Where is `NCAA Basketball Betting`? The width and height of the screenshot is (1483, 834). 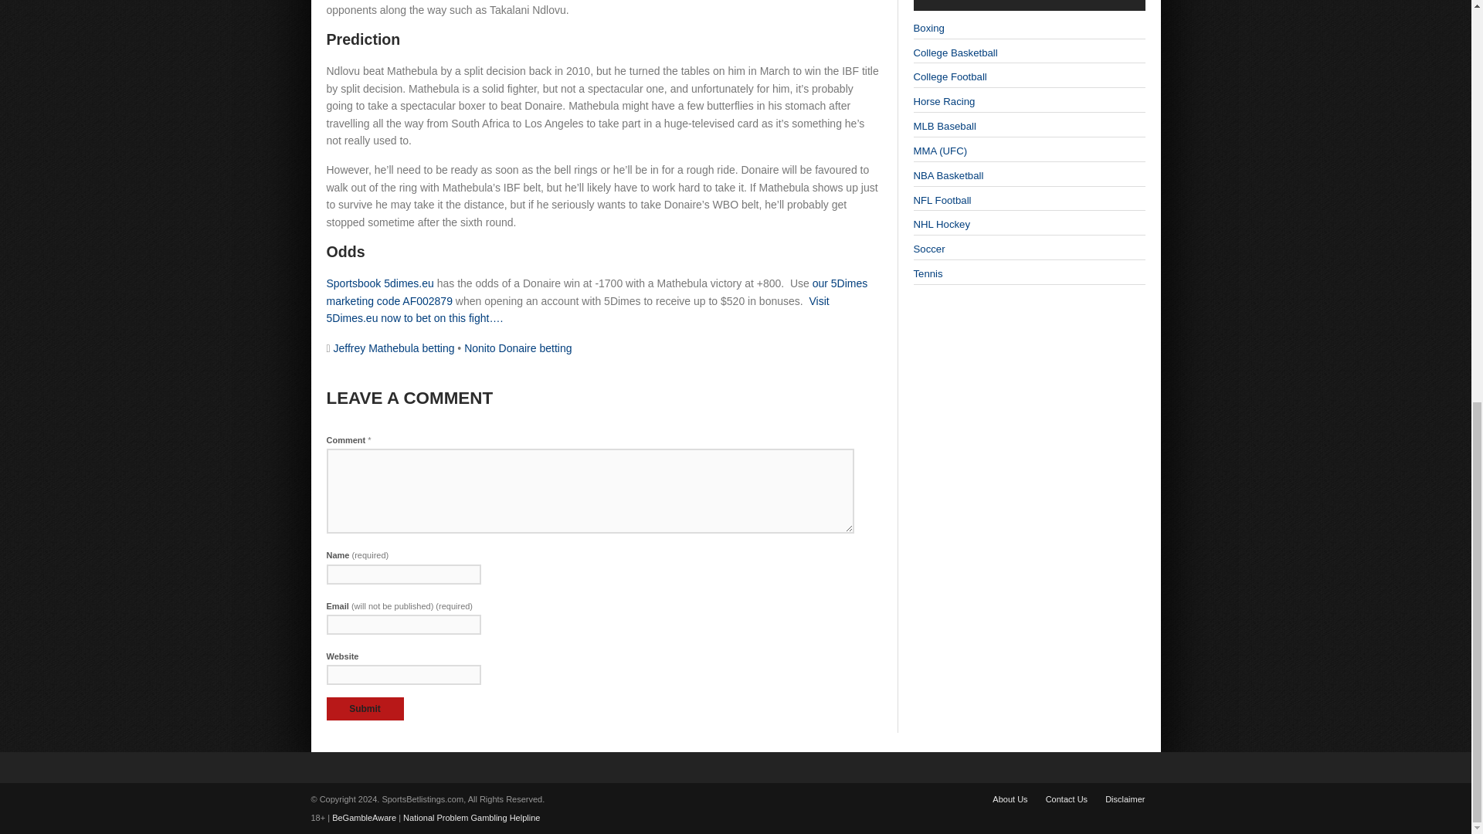 NCAA Basketball Betting is located at coordinates (955, 53).